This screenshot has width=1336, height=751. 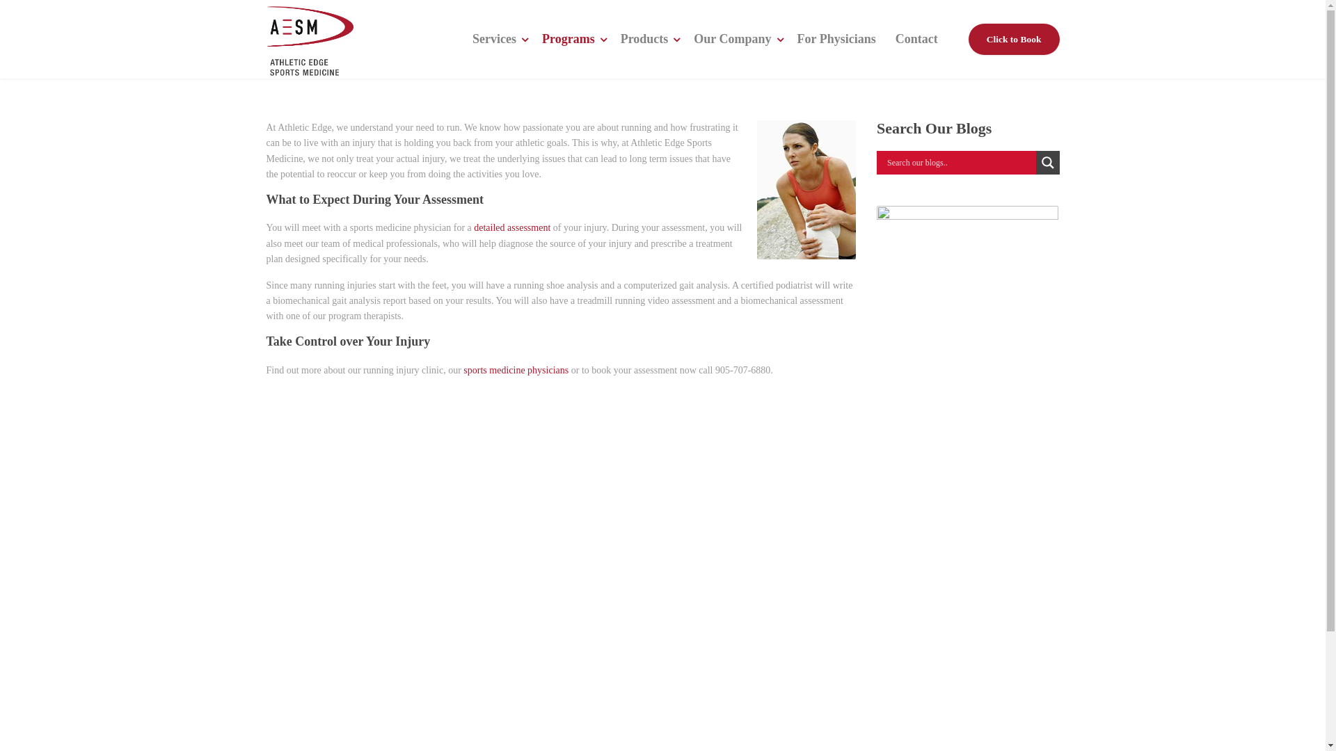 I want to click on Programs, so click(x=572, y=39).